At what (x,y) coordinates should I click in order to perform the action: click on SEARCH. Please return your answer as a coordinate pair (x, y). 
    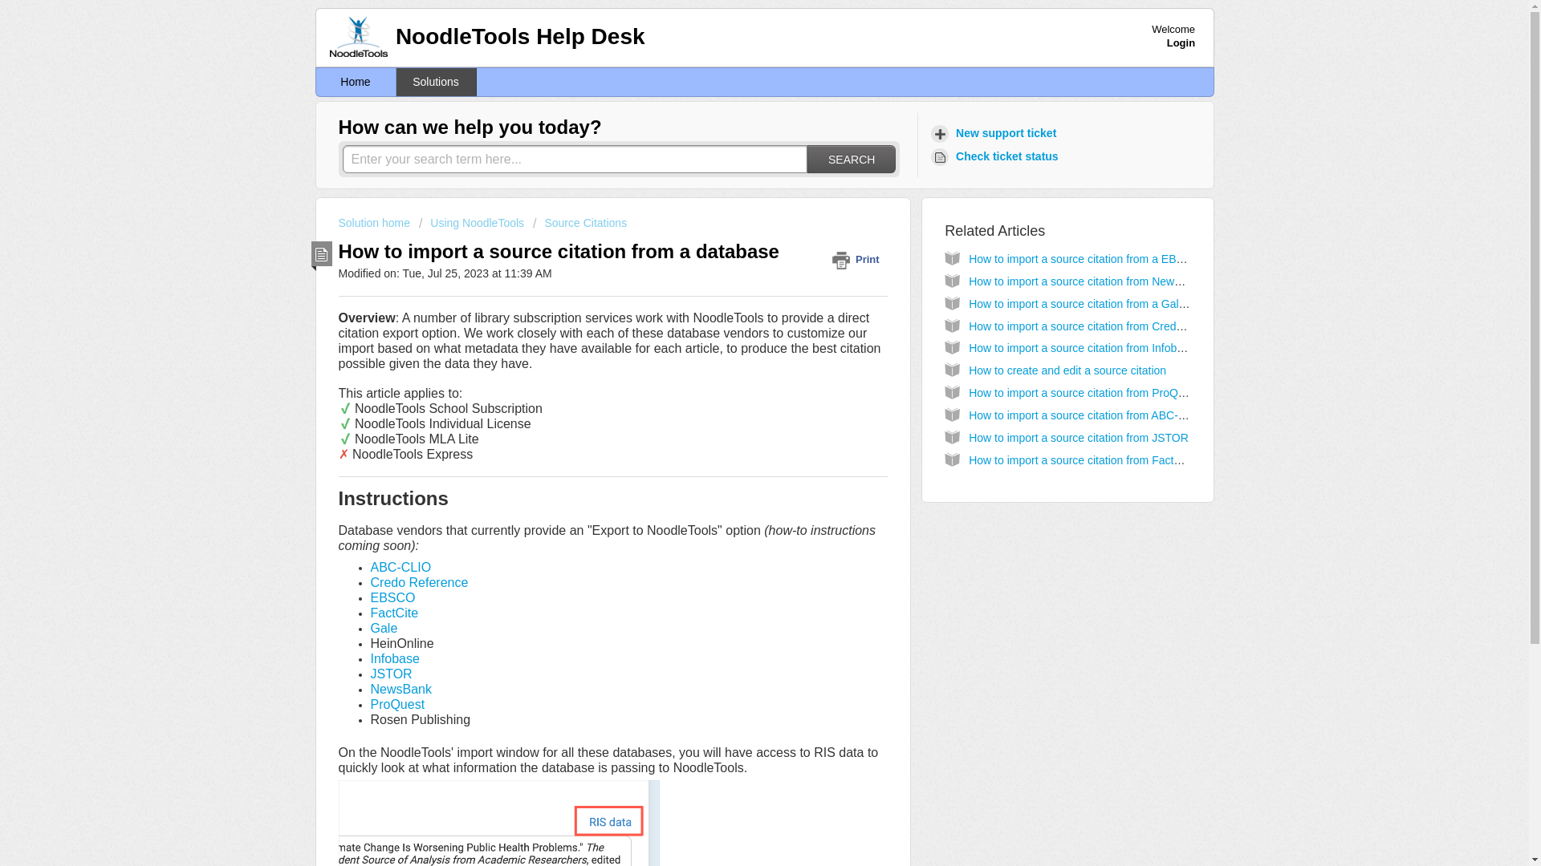
    Looking at the image, I should click on (851, 159).